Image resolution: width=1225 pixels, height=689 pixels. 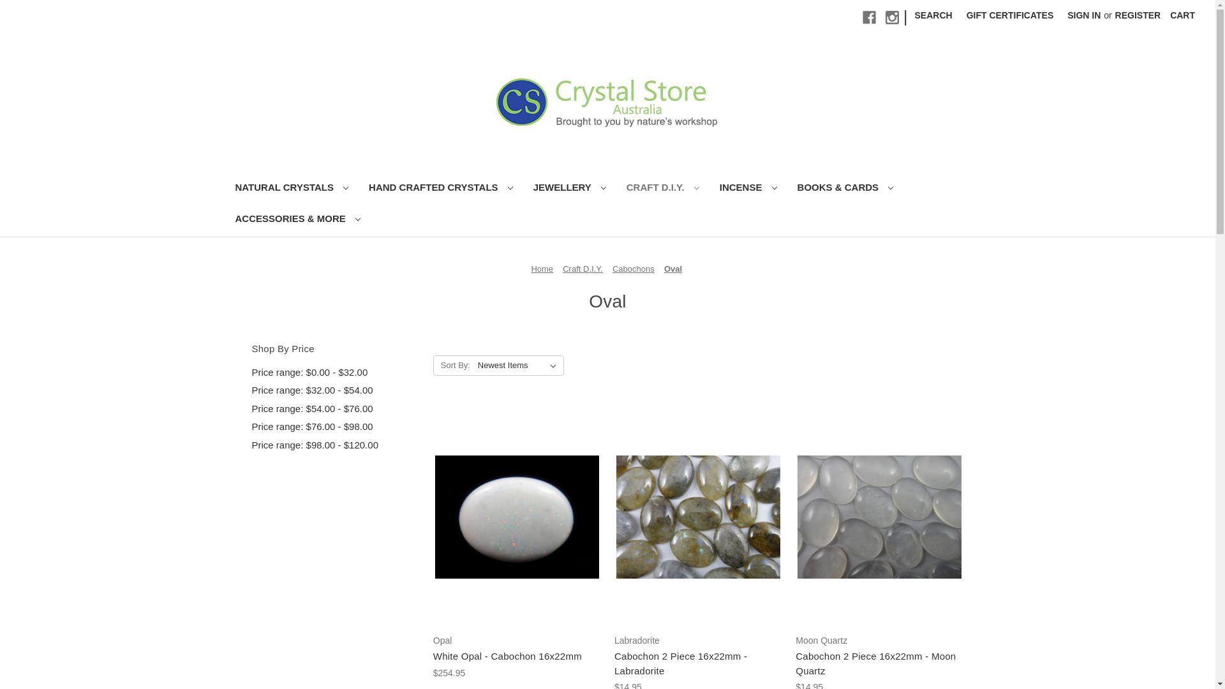 What do you see at coordinates (336, 373) in the screenshot?
I see `Price range: $0.00 - $32.00` at bounding box center [336, 373].